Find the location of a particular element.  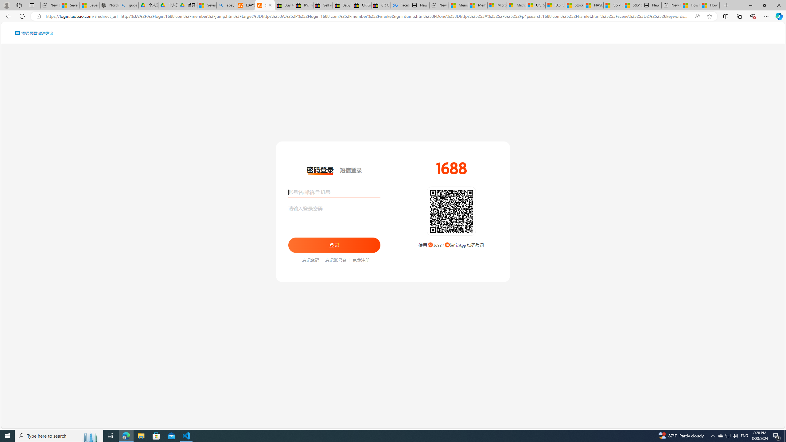

Personal Profile is located at coordinates (6, 5).